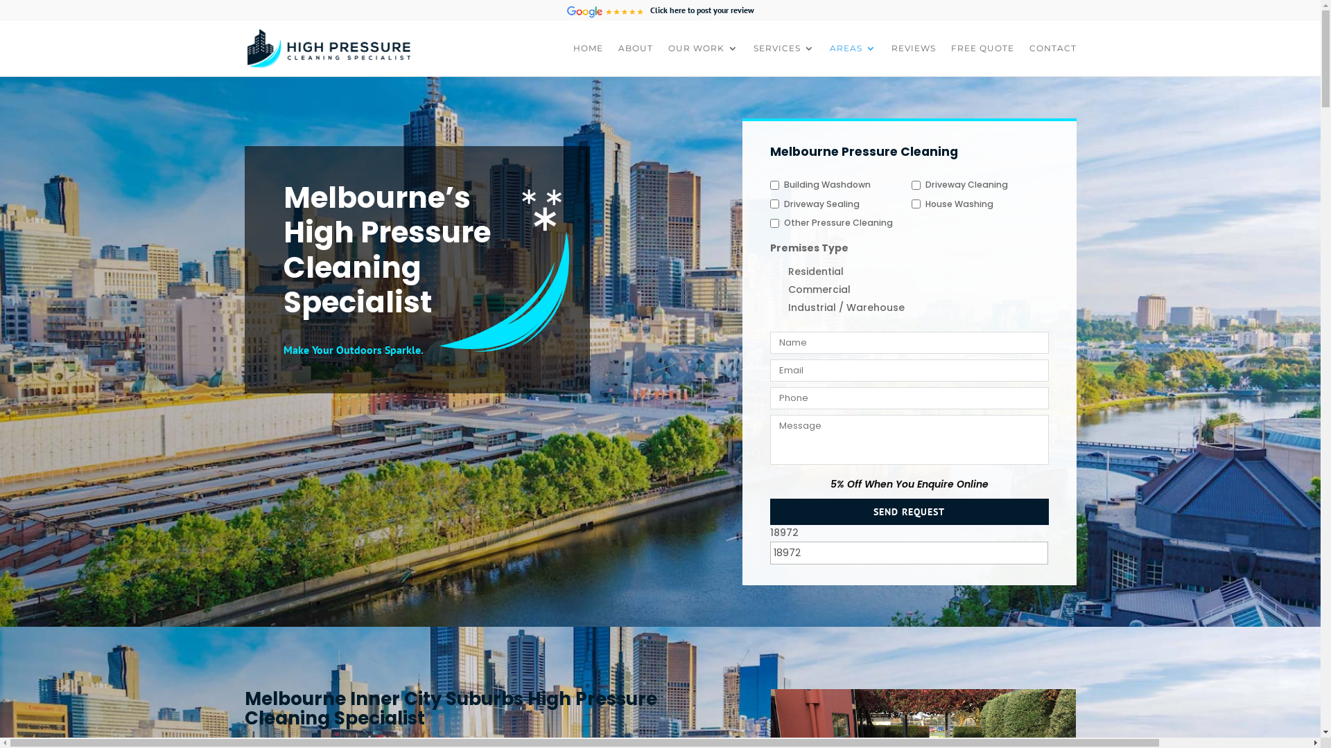  What do you see at coordinates (661, 14) in the screenshot?
I see `Click here to post your review` at bounding box center [661, 14].